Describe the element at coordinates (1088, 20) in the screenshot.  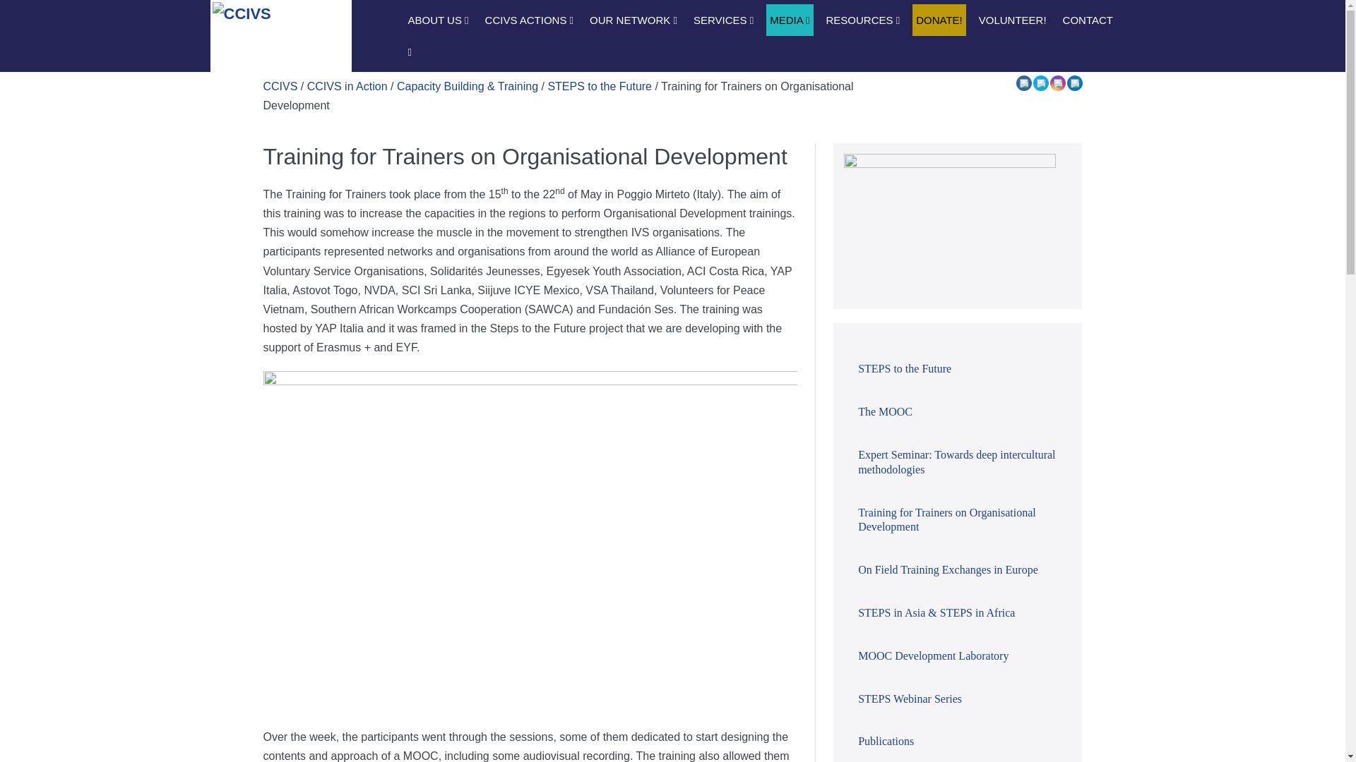
I see `CONTACT` at that location.